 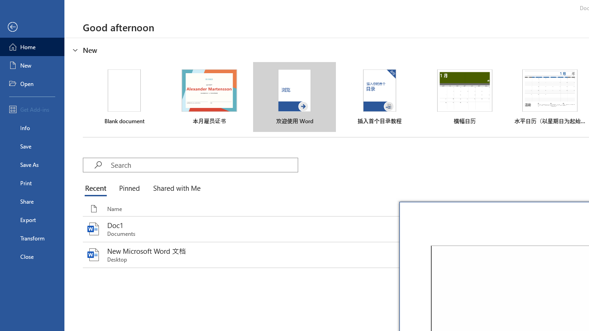 I want to click on Hide or show region, so click(x=75, y=50).